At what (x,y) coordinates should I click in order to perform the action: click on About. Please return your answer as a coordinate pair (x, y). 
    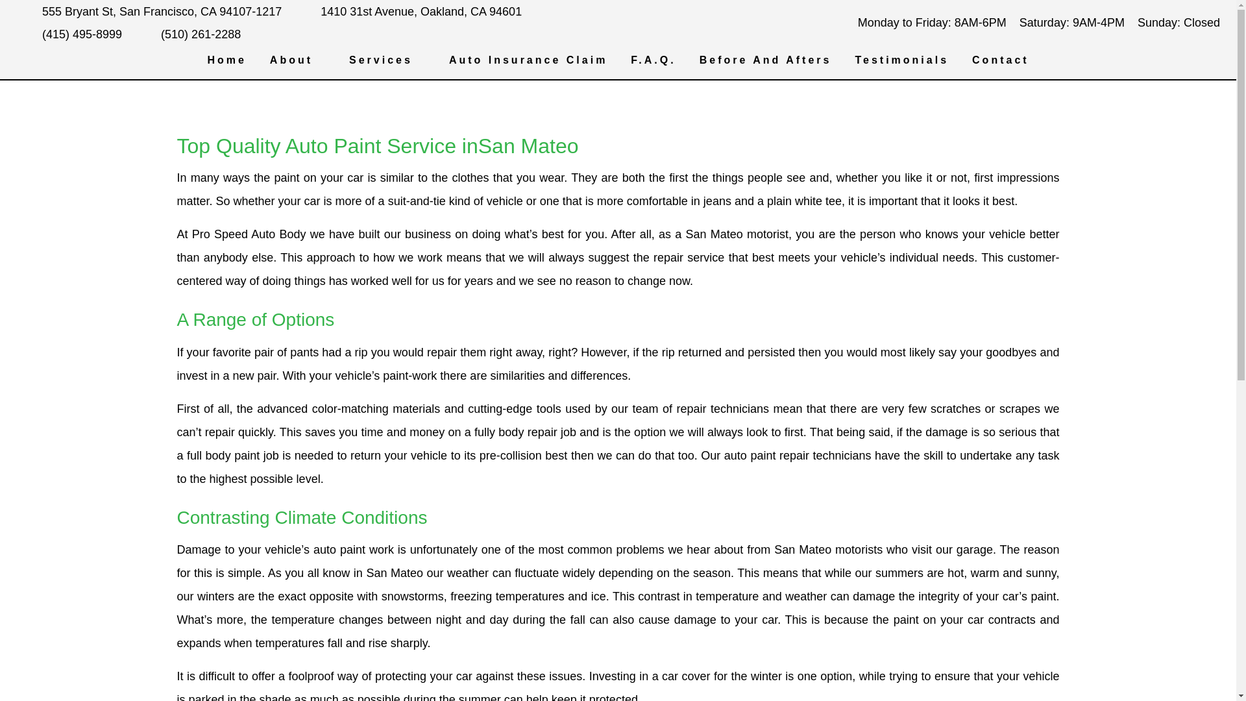
    Looking at the image, I should click on (297, 60).